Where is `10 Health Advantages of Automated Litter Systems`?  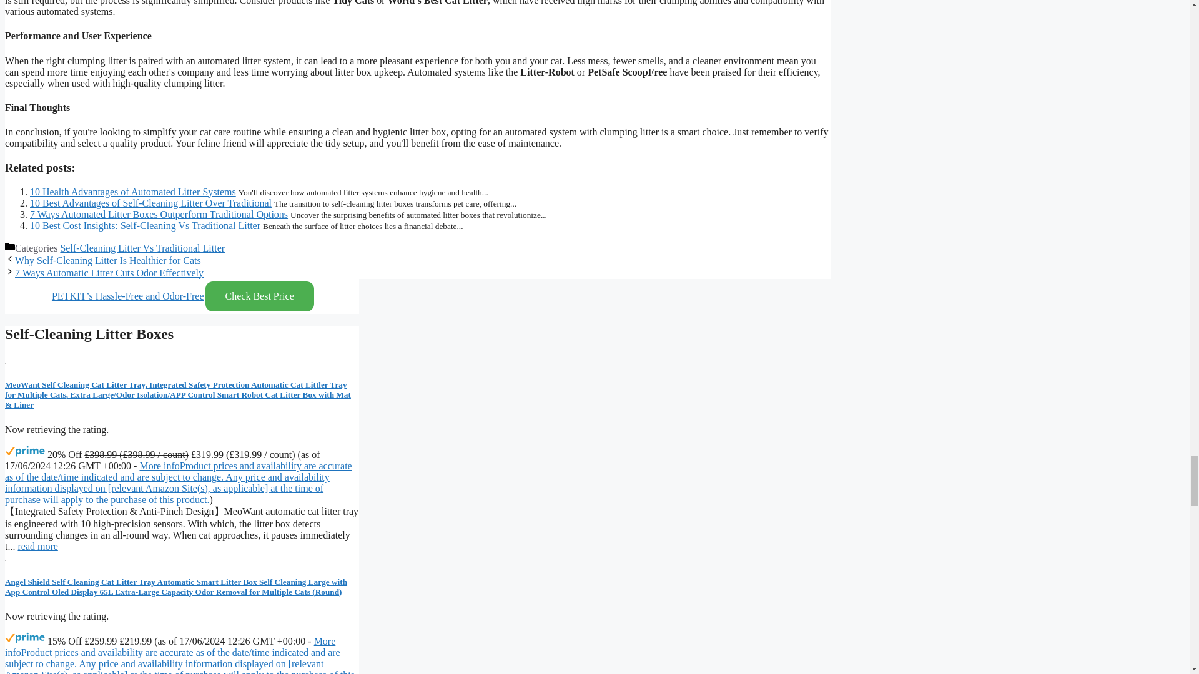
10 Health Advantages of Automated Litter Systems is located at coordinates (133, 191).